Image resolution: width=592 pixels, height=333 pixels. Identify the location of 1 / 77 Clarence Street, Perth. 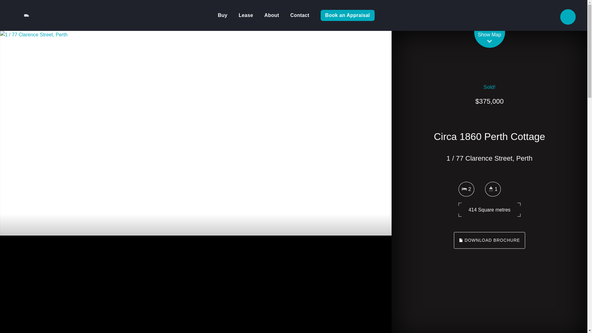
(154, 133).